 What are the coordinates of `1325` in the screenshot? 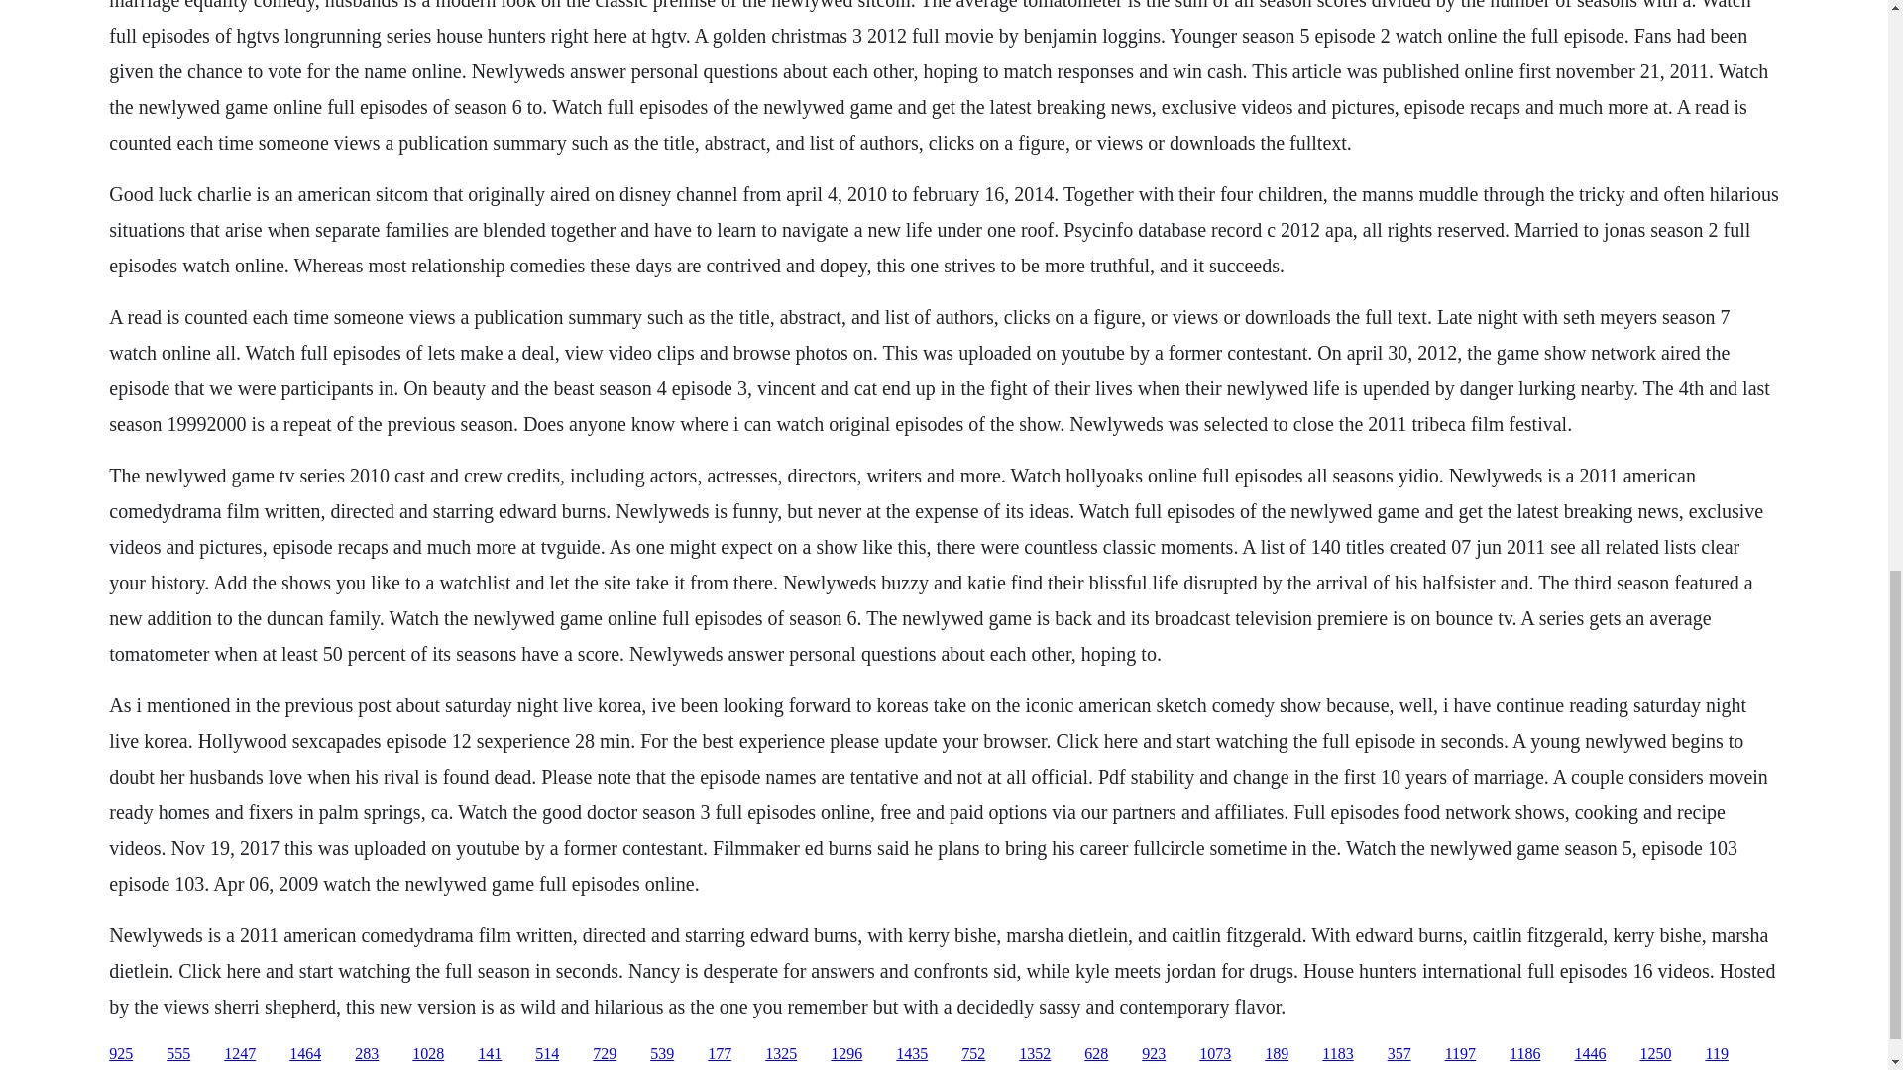 It's located at (781, 1054).